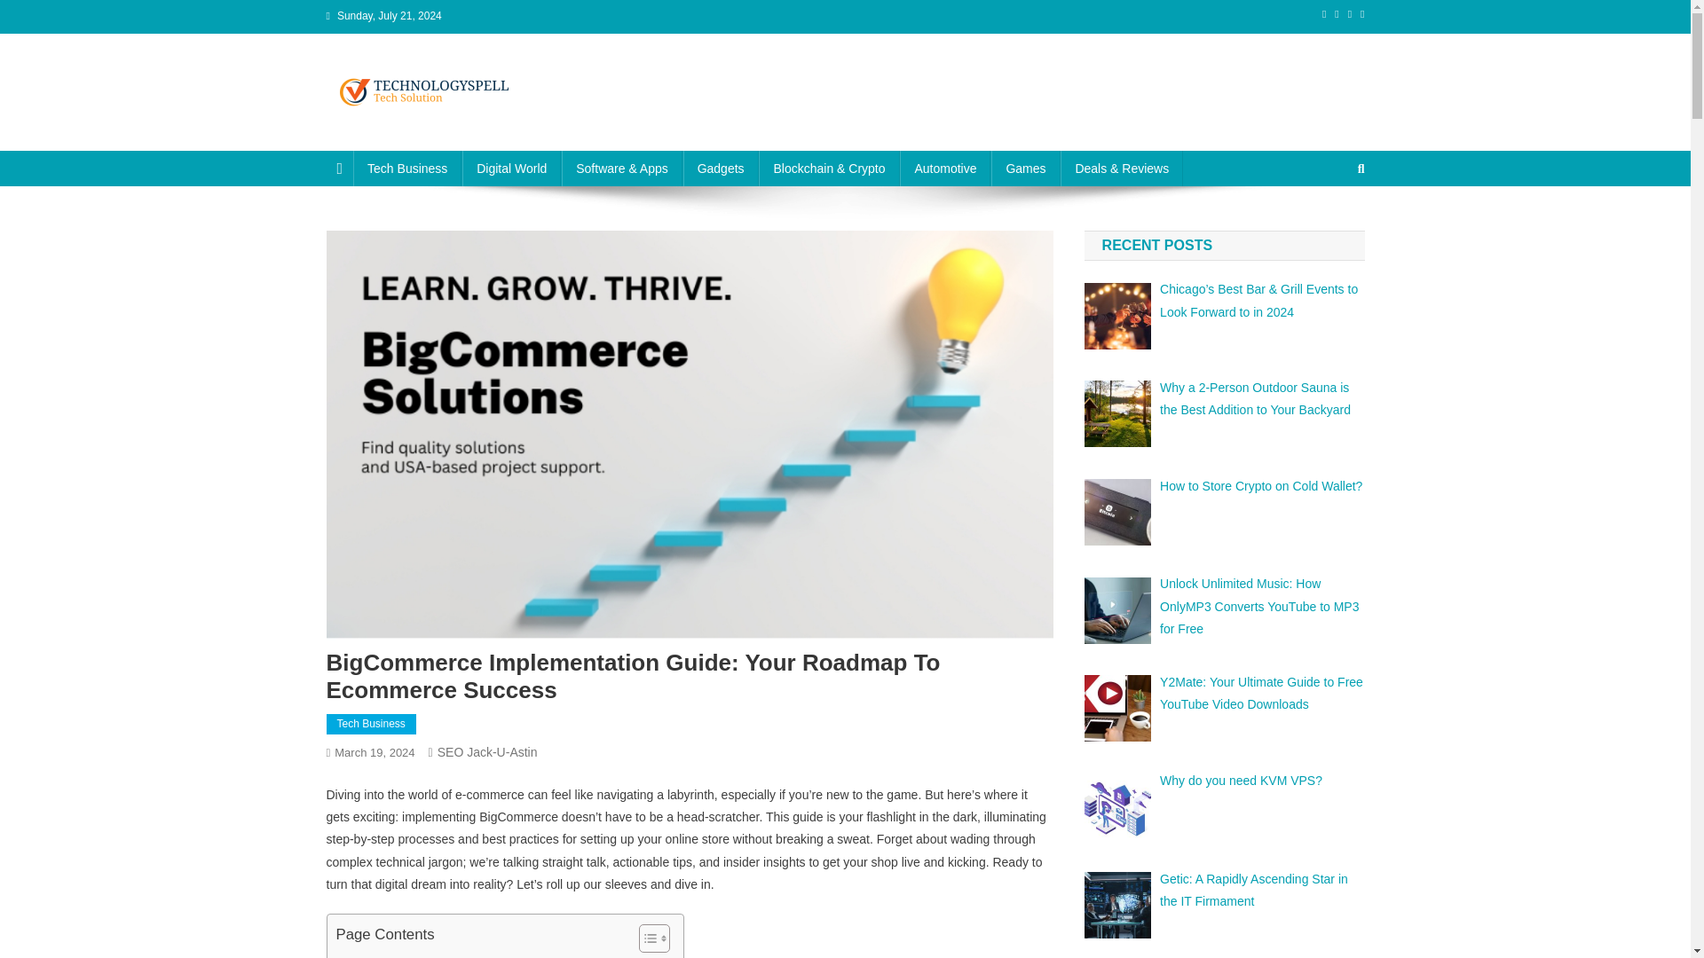  What do you see at coordinates (721, 168) in the screenshot?
I see `Gadgets` at bounding box center [721, 168].